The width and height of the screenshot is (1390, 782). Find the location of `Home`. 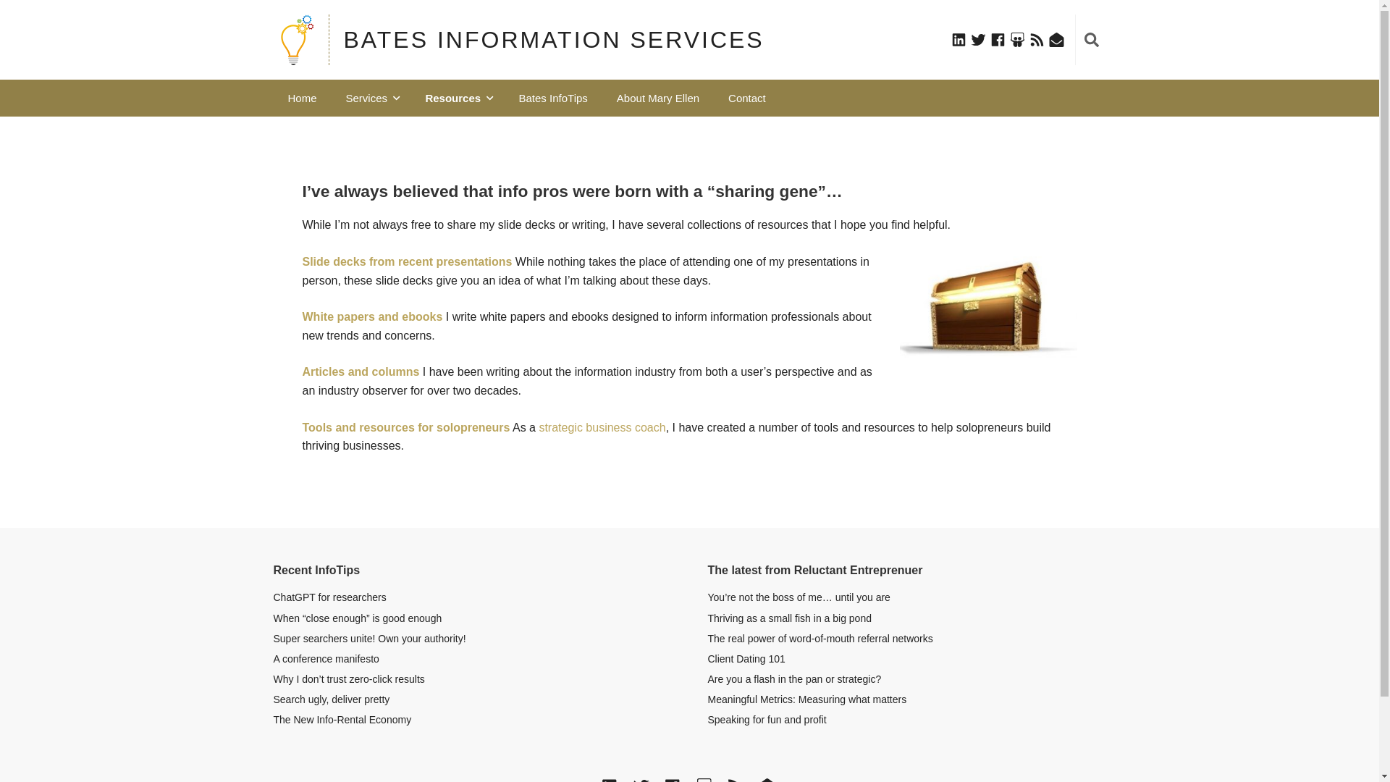

Home is located at coordinates (303, 98).